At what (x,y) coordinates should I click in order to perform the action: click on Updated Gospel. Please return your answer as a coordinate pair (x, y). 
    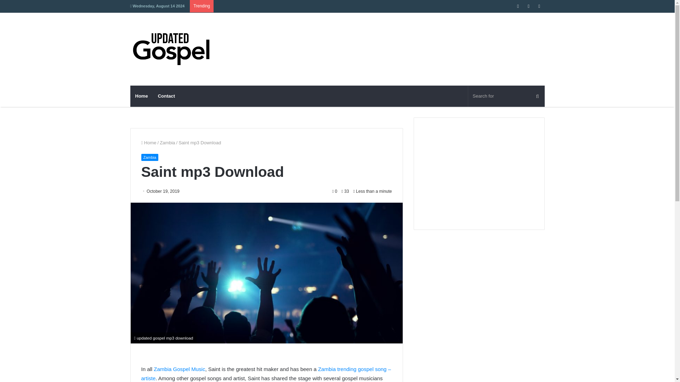
    Looking at the image, I should click on (175, 49).